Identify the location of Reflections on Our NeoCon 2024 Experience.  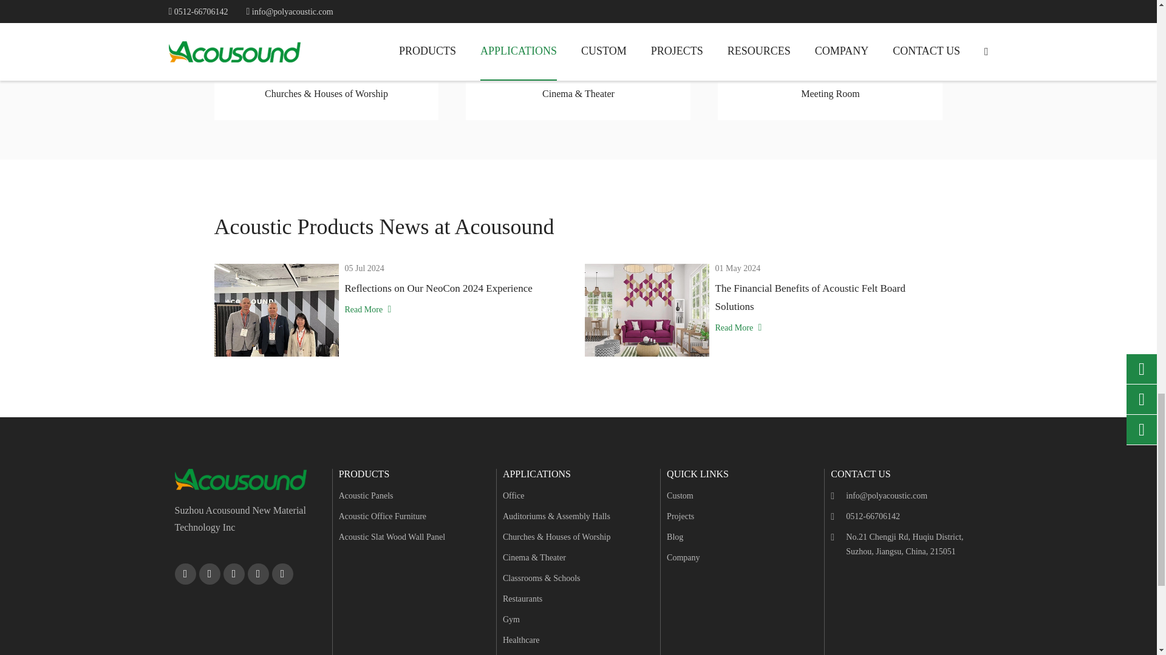
(276, 310).